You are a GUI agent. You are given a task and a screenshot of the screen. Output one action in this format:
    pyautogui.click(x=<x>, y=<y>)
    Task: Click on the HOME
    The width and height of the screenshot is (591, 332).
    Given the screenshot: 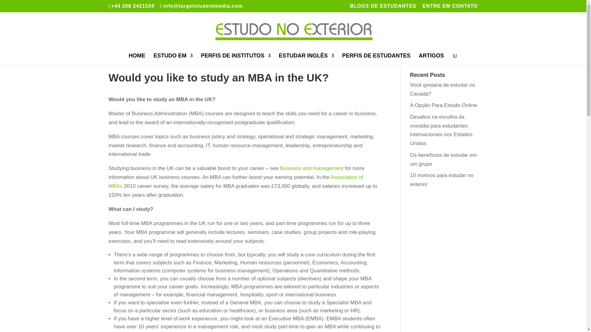 What is the action you would take?
    pyautogui.click(x=137, y=59)
    